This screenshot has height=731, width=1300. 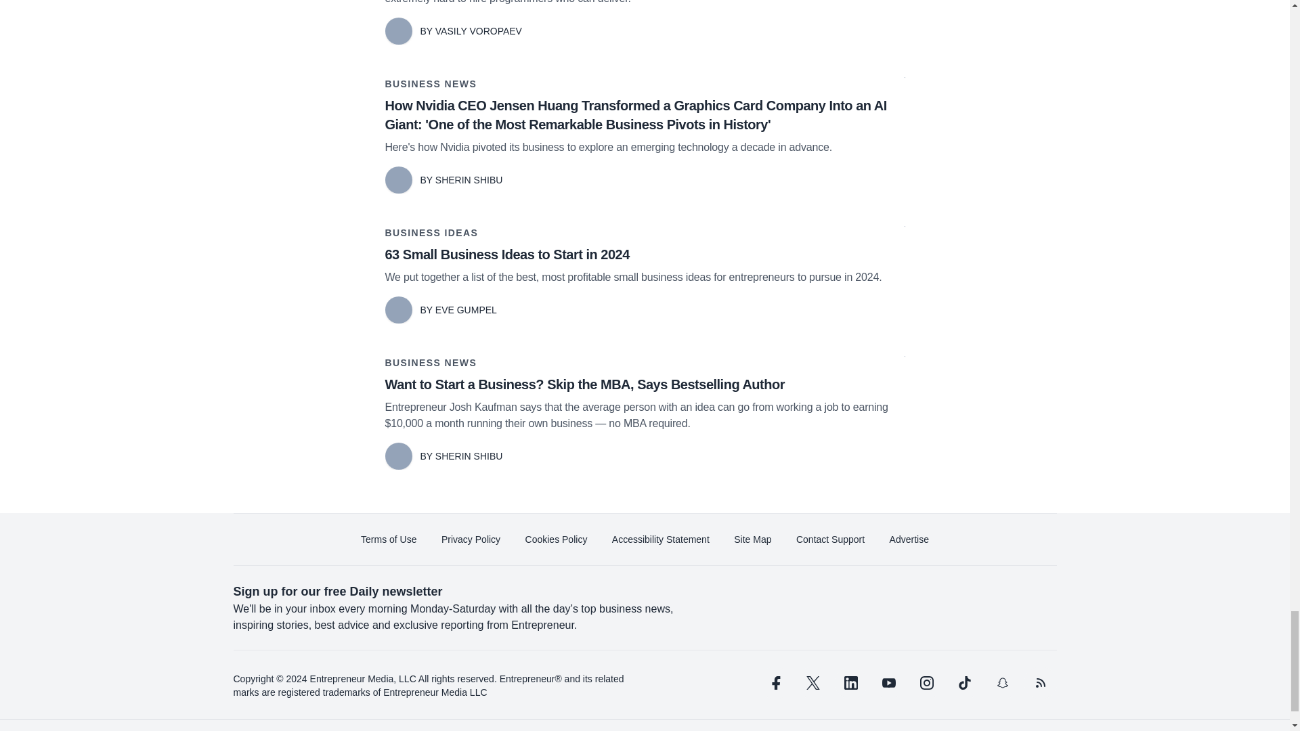 What do you see at coordinates (850, 682) in the screenshot?
I see `linkedin` at bounding box center [850, 682].